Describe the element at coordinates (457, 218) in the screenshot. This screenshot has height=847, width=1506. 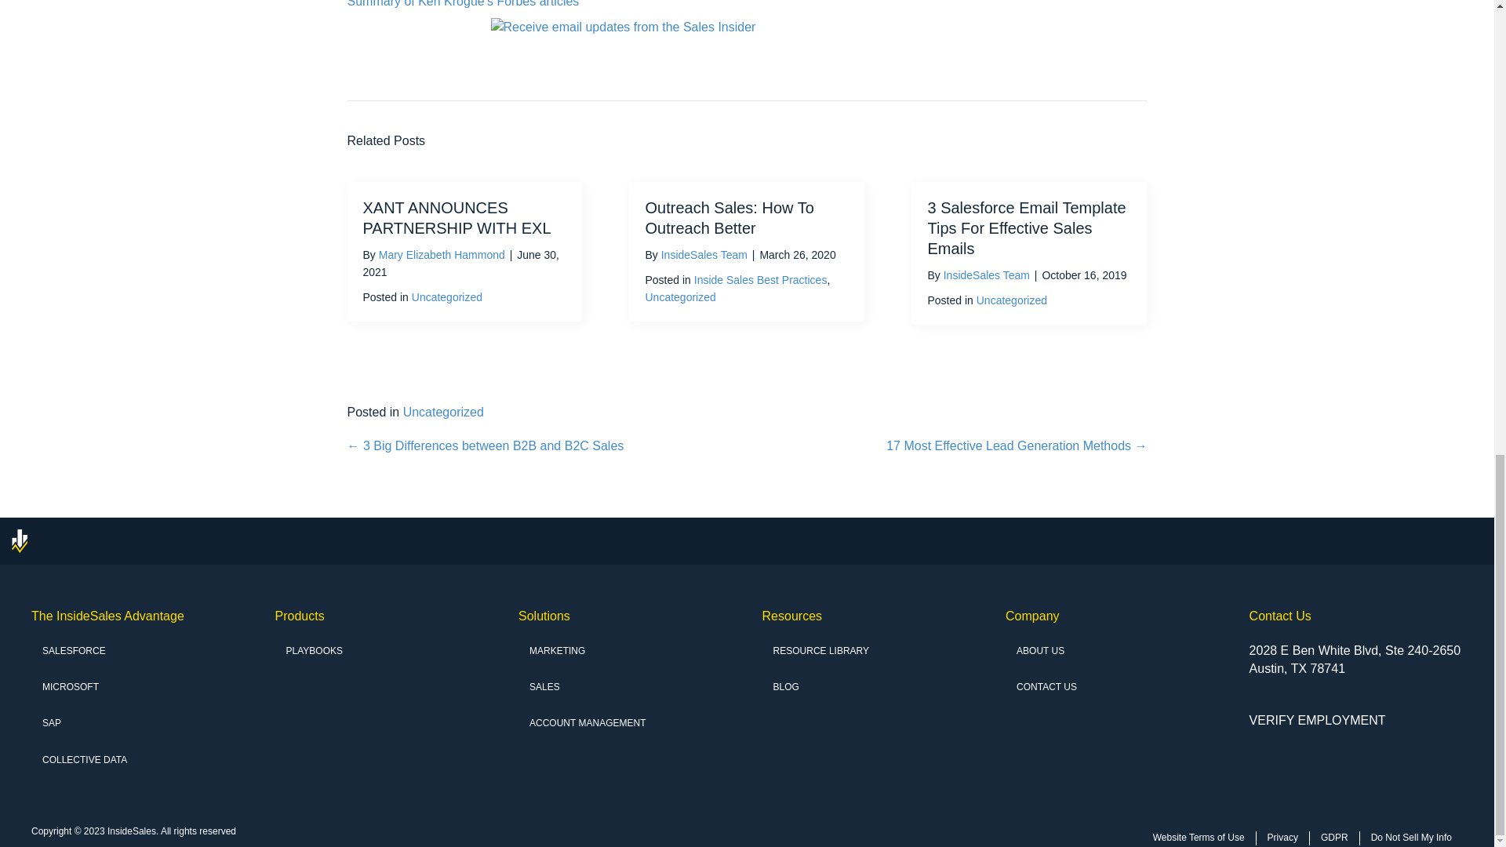
I see `XANT ANNOUNCES PARTNERSHIP WITH EXL` at that location.